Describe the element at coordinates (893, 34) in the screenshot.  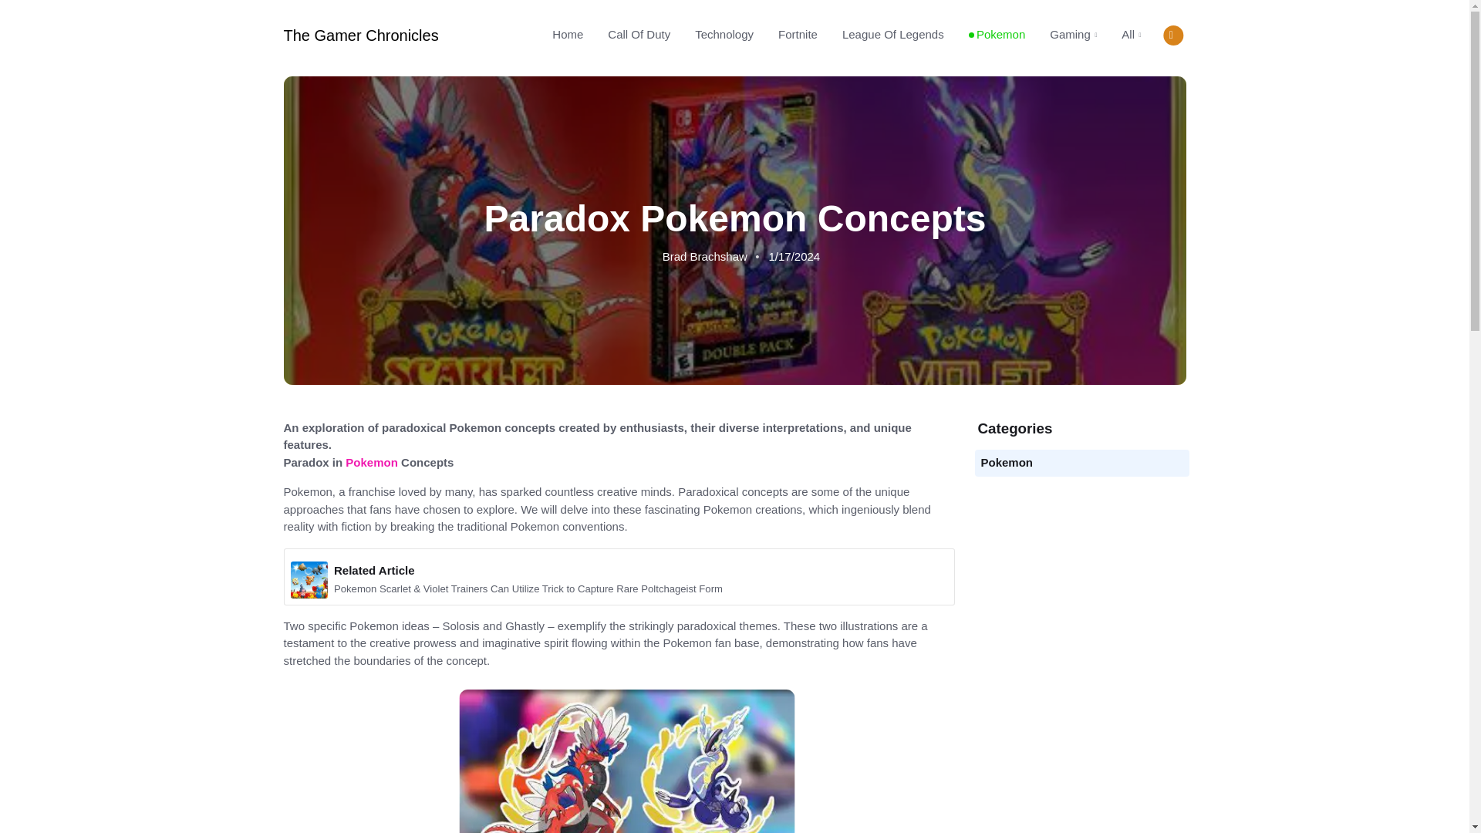
I see `League Of Legends` at that location.